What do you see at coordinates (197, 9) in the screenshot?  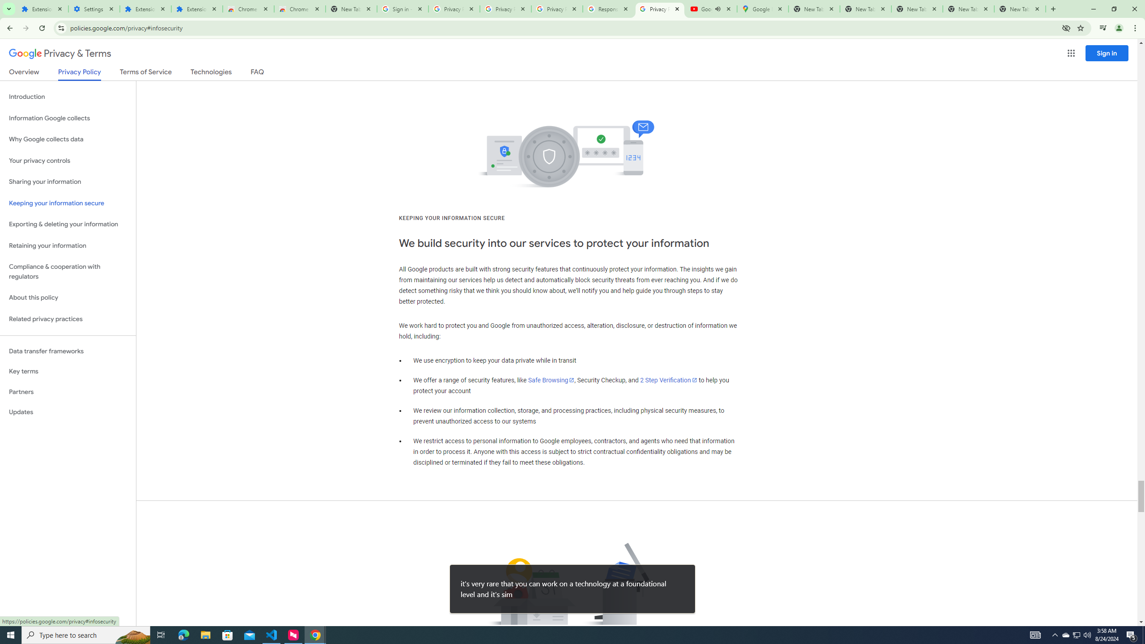 I see `Extensions` at bounding box center [197, 9].